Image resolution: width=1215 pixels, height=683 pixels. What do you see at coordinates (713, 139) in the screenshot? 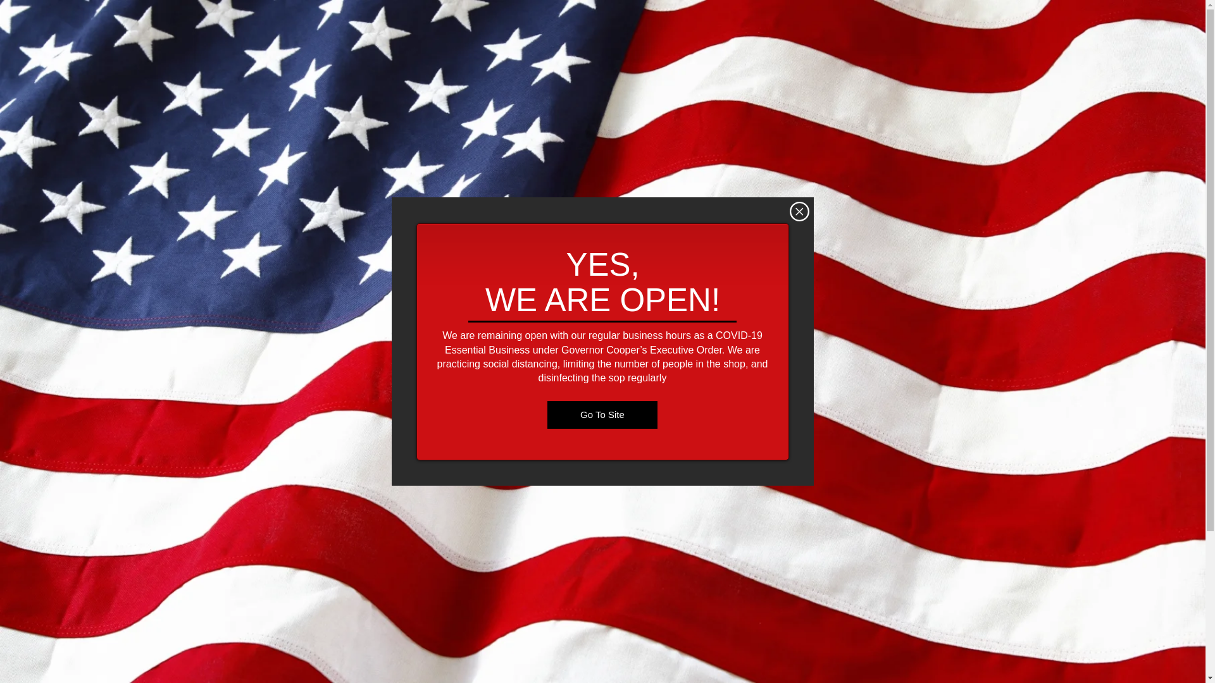
I see `SHOP` at bounding box center [713, 139].